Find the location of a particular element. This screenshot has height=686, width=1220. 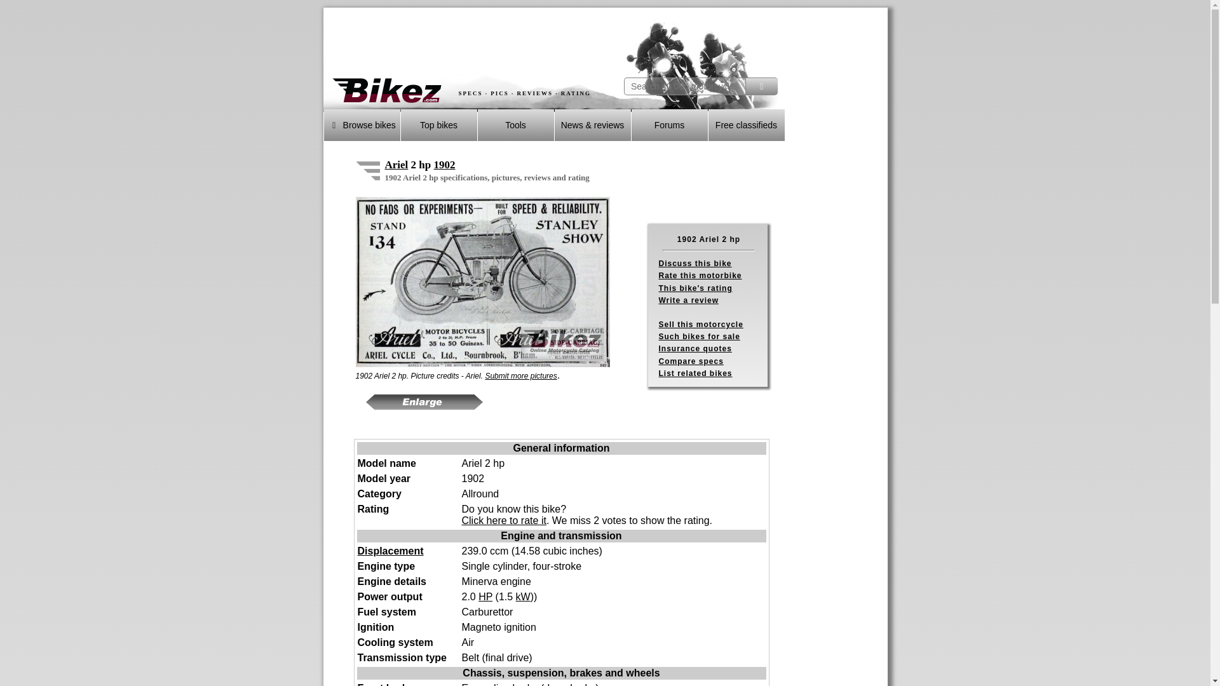

Large 1902 Ariel 2 hp picture is located at coordinates (424, 401).